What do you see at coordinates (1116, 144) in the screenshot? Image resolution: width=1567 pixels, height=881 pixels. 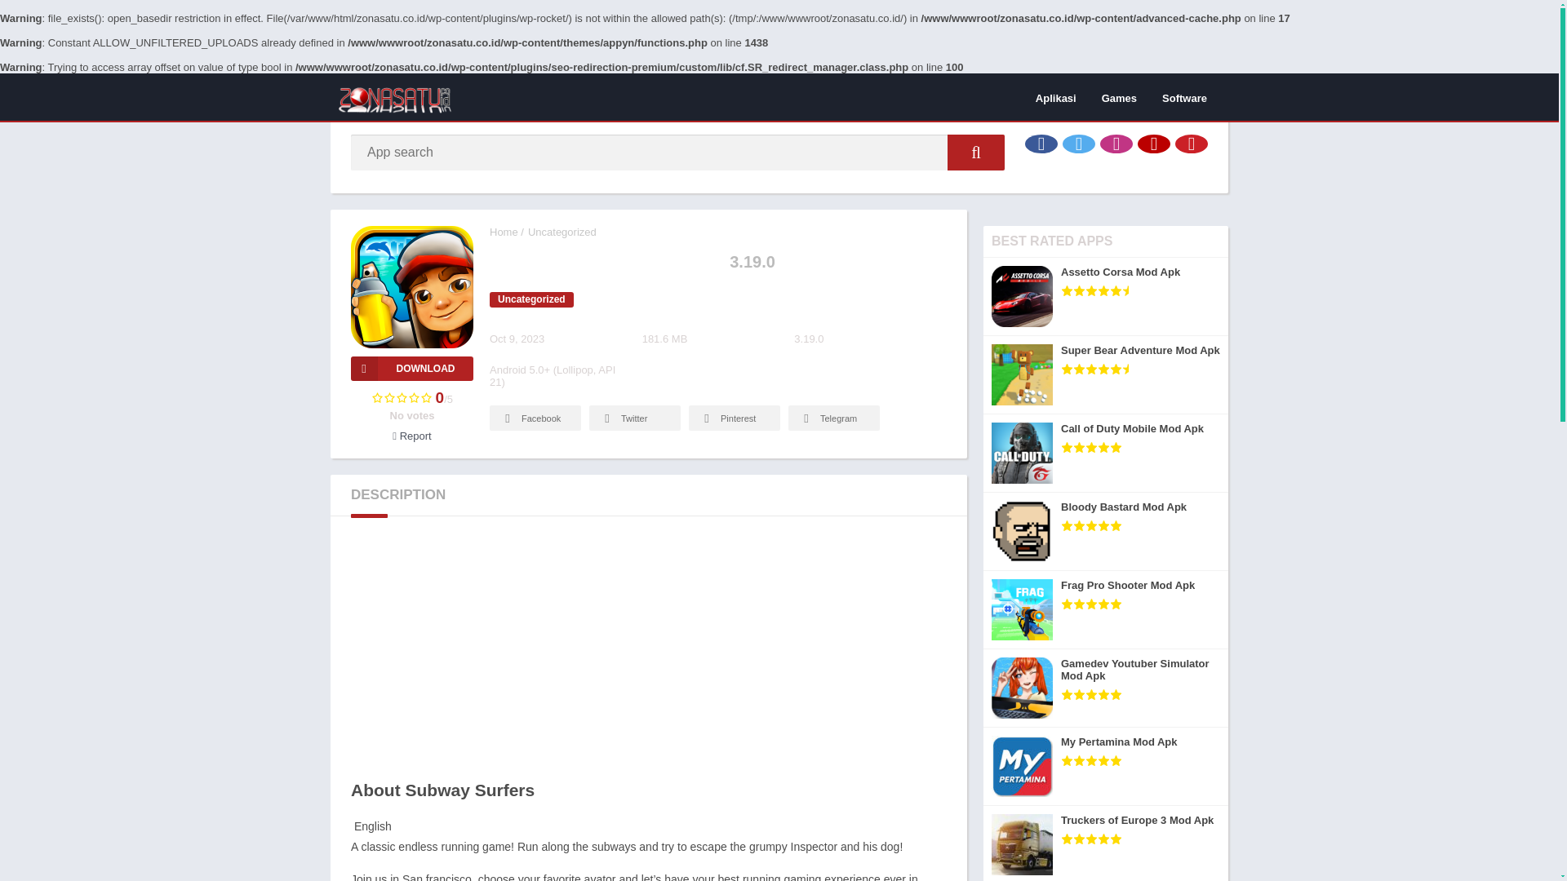 I see `Instagram` at bounding box center [1116, 144].